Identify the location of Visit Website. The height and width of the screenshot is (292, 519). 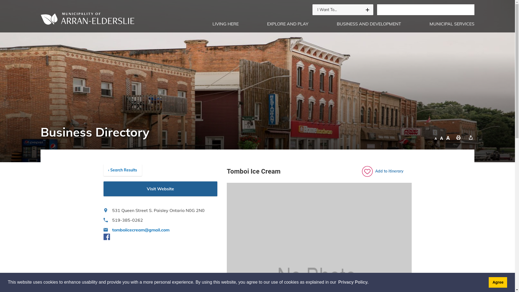
(160, 189).